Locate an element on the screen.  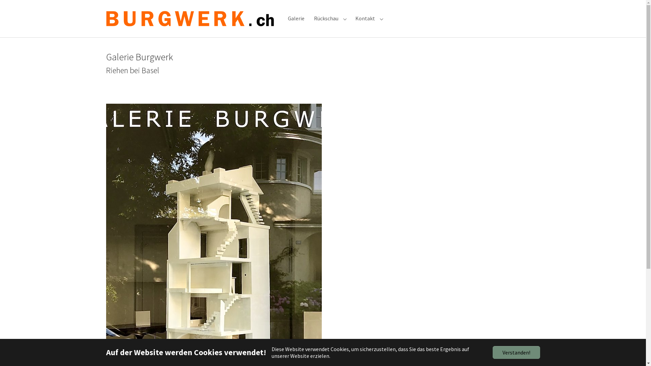
Kontakt is located at coordinates (365, 18).